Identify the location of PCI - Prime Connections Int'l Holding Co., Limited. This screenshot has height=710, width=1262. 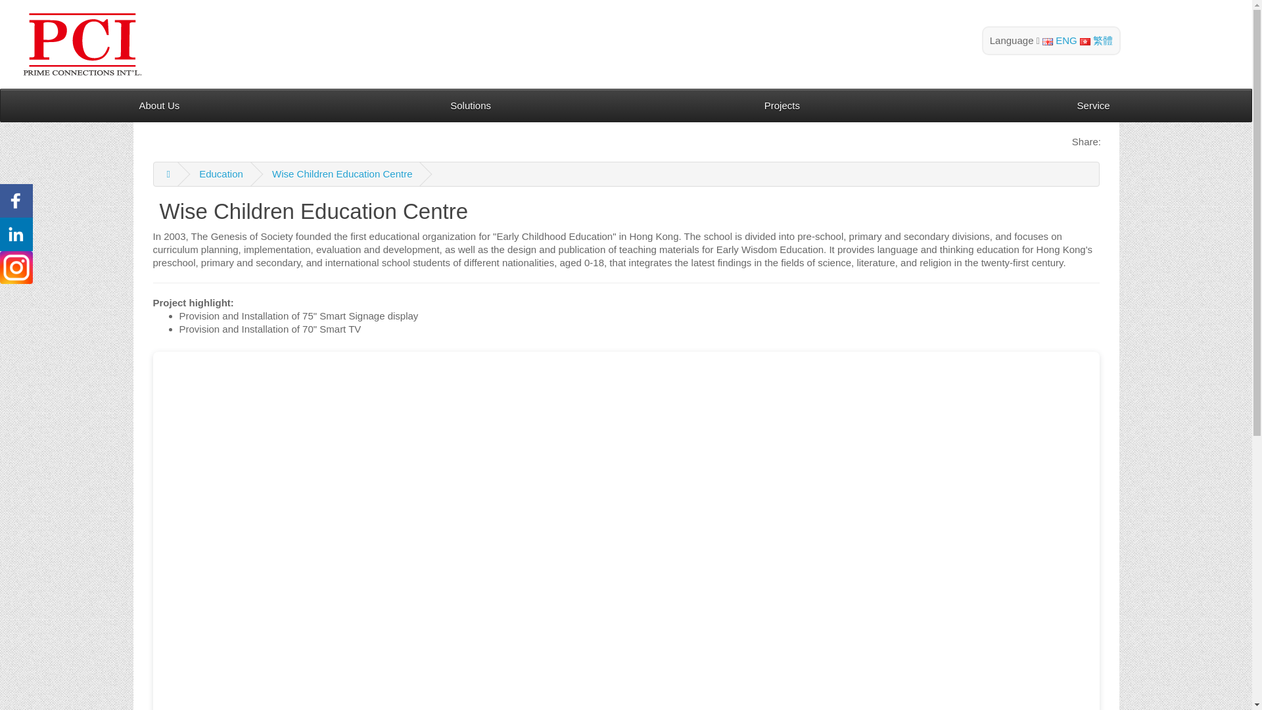
(82, 44).